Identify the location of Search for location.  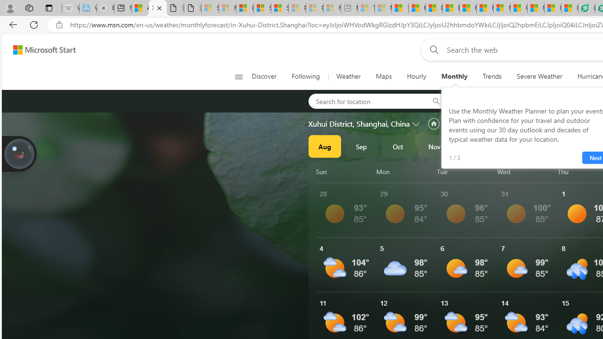
(366, 101).